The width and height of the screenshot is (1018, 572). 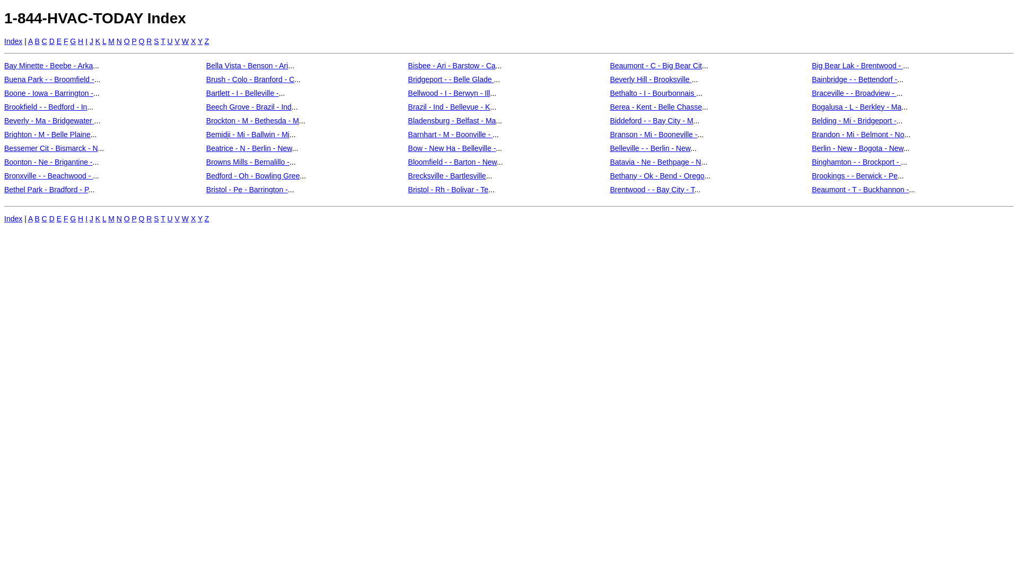 What do you see at coordinates (243, 93) in the screenshot?
I see `Bartlett - I - Belleville -` at bounding box center [243, 93].